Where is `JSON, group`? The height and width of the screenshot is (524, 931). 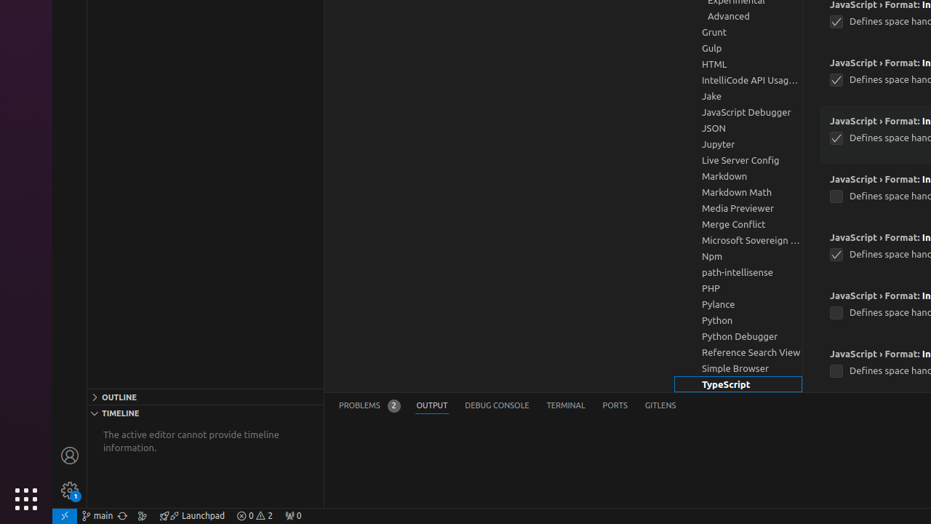
JSON, group is located at coordinates (738, 128).